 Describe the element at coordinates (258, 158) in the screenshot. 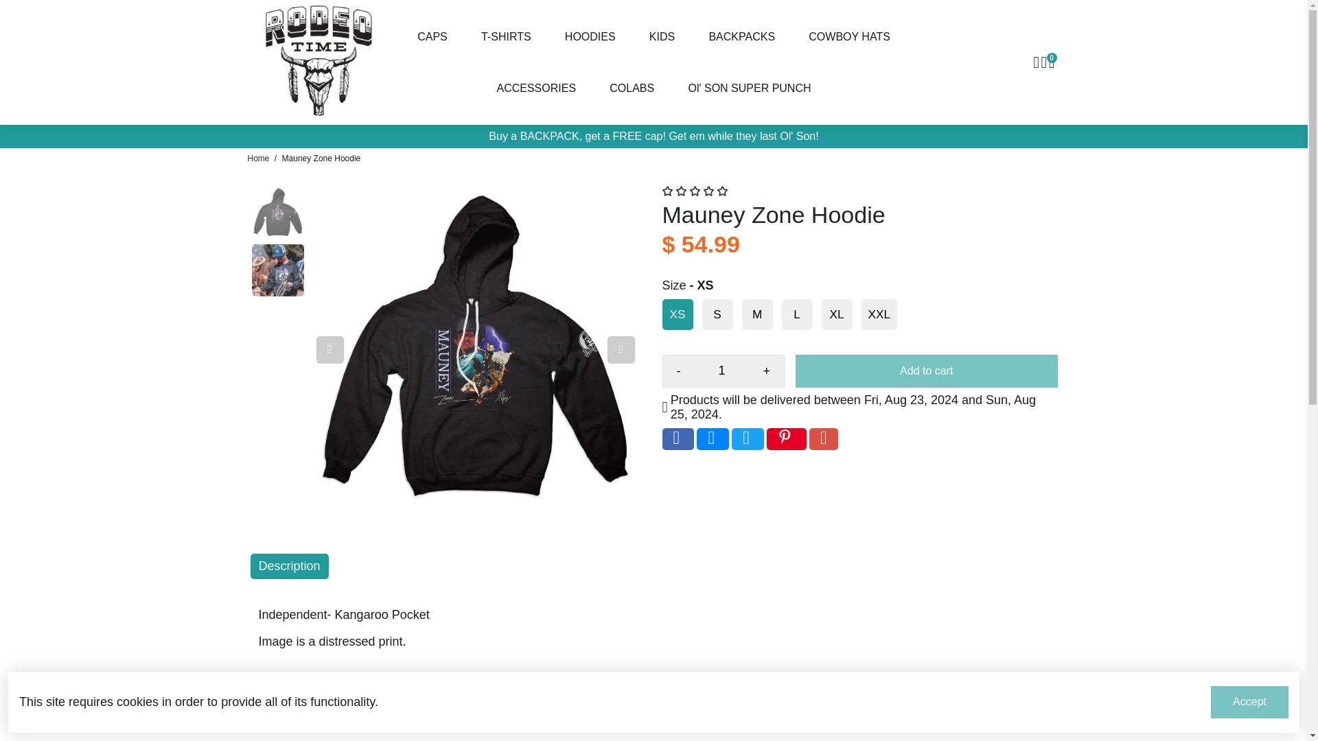

I see `Home` at that location.